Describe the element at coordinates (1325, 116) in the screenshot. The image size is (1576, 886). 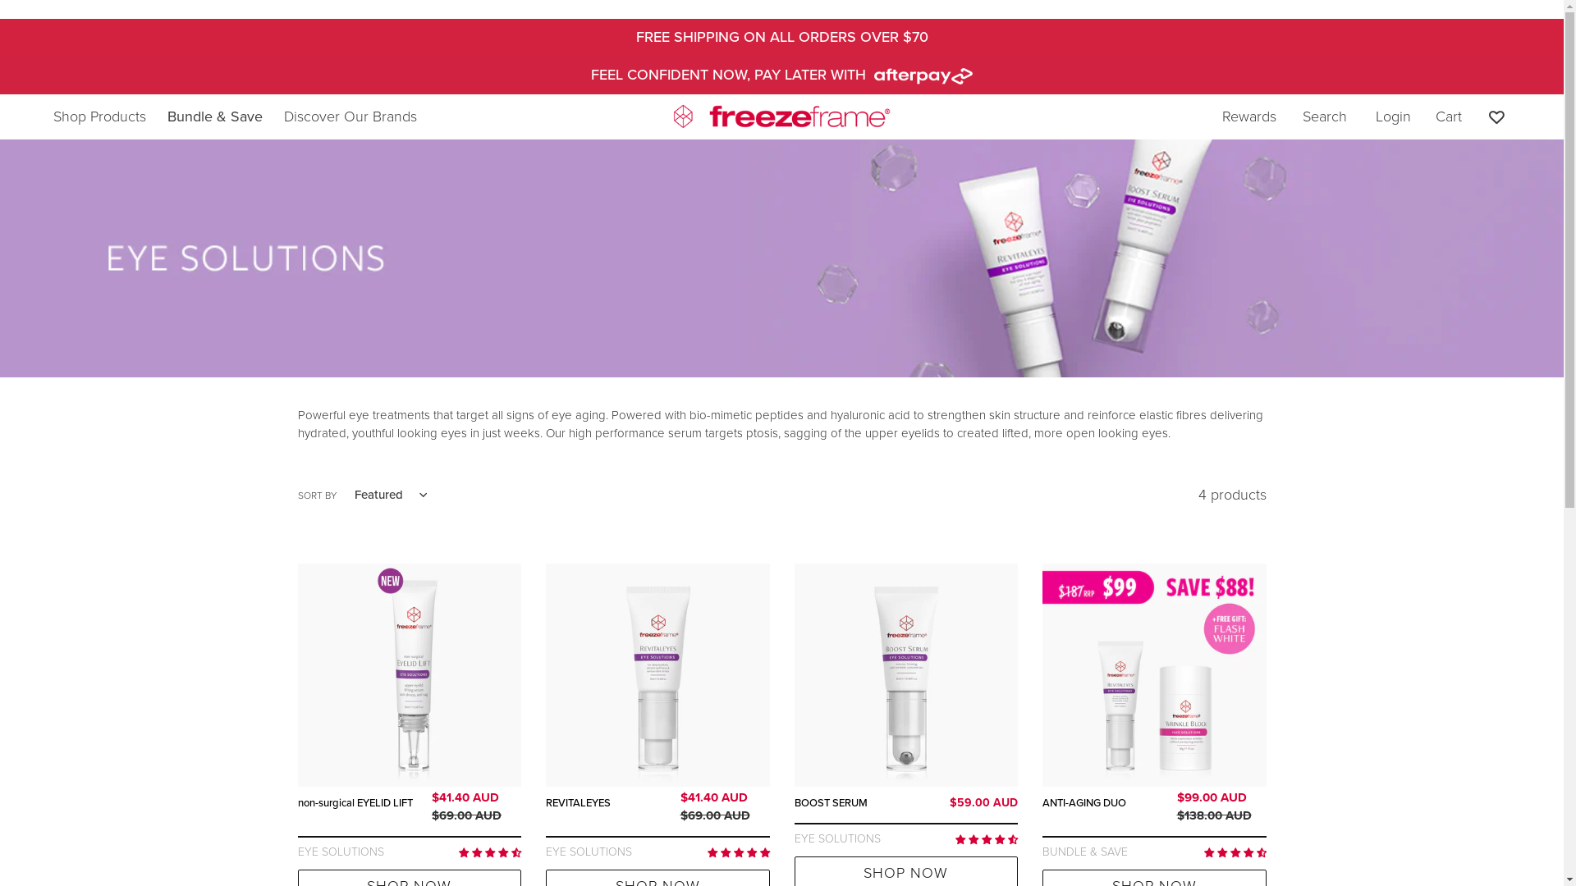
I see `Search
Search` at that location.